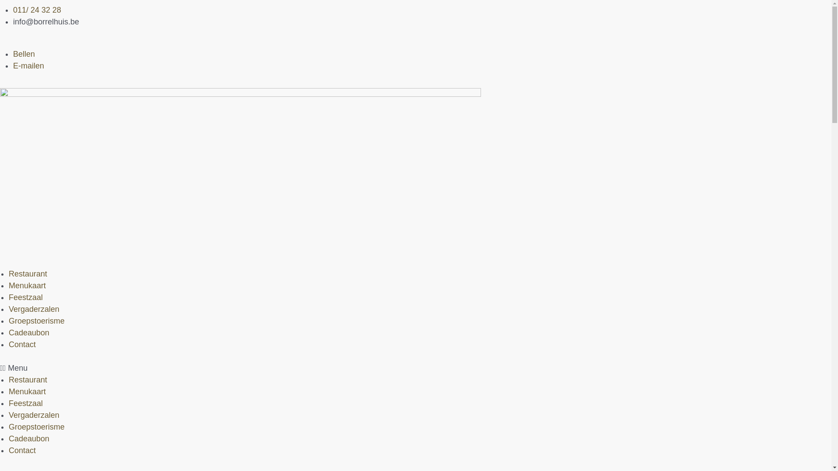  Describe the element at coordinates (29, 66) in the screenshot. I see `E-mailen` at that location.